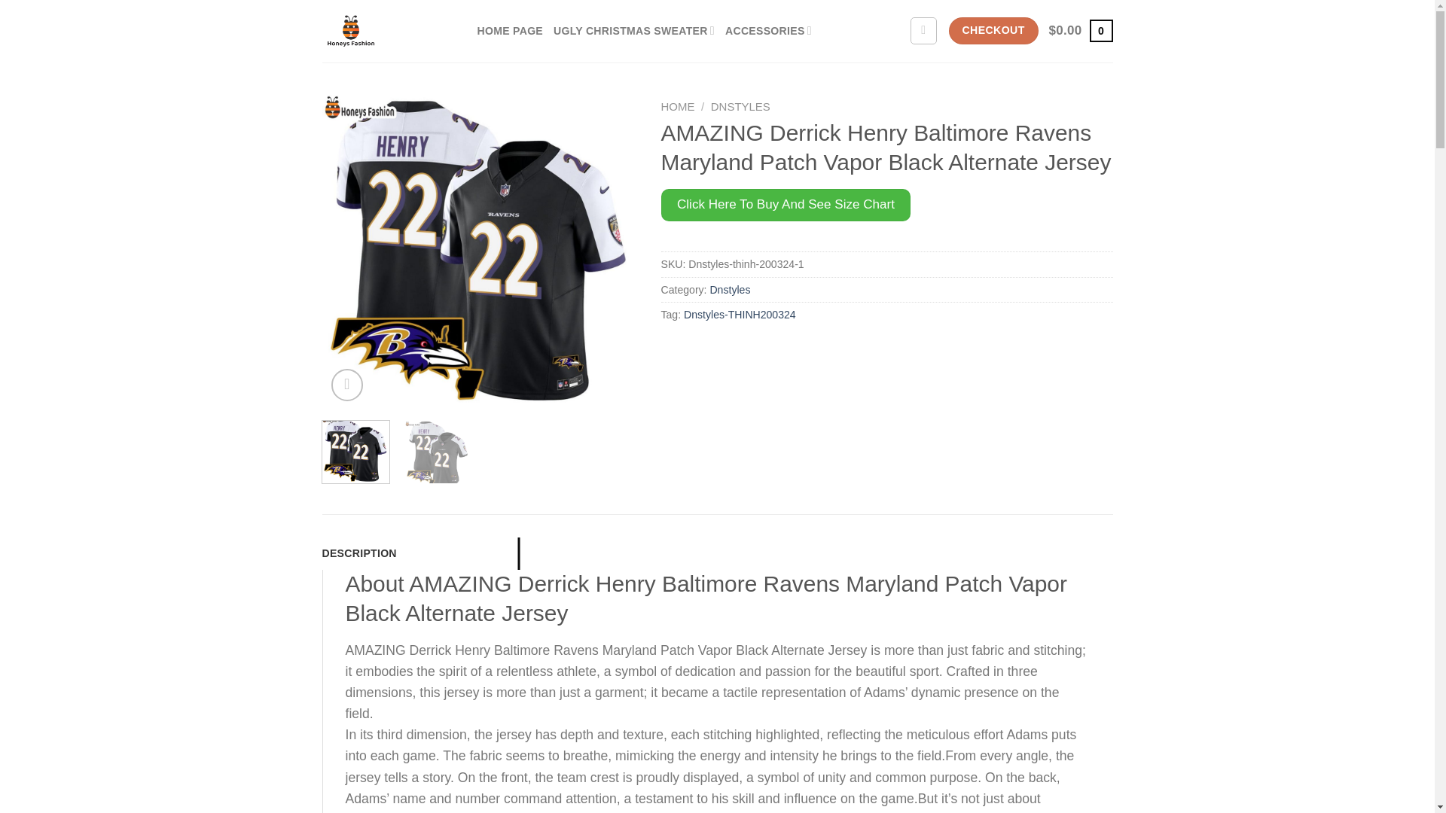  What do you see at coordinates (1081, 30) in the screenshot?
I see `Cart` at bounding box center [1081, 30].